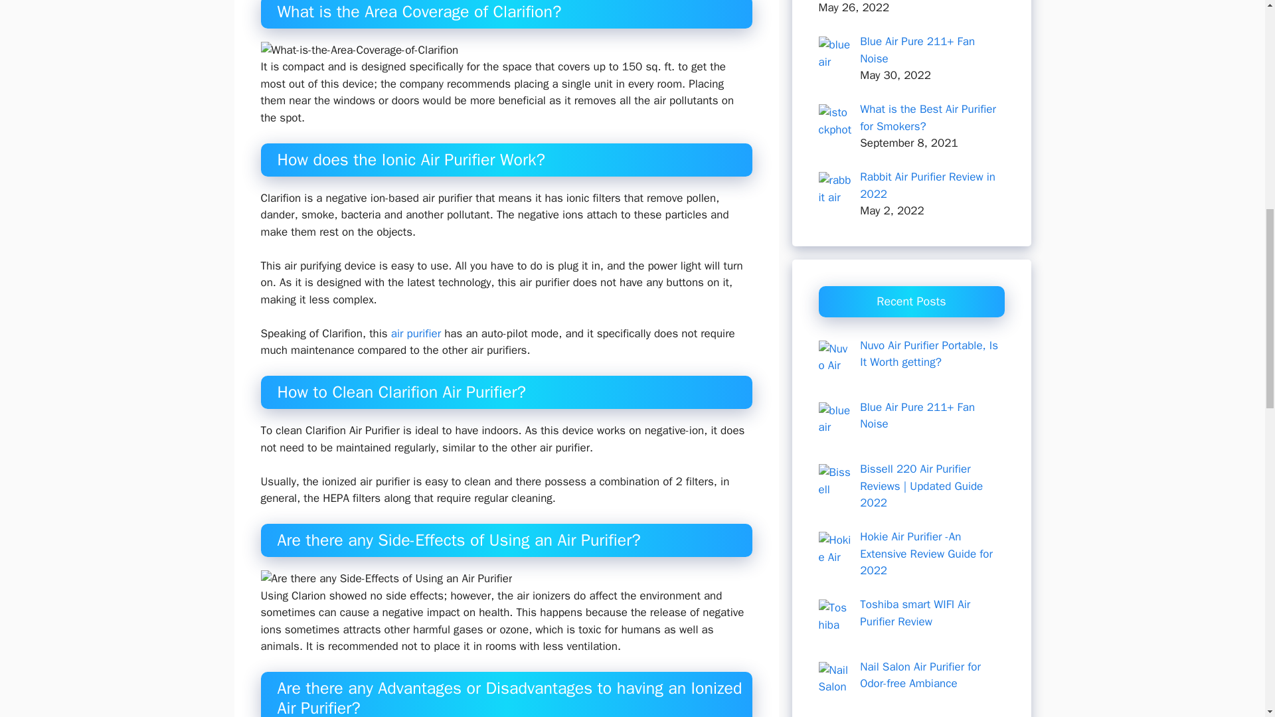 Image resolution: width=1275 pixels, height=717 pixels. What do you see at coordinates (927, 118) in the screenshot?
I see `What is the Best Air Purifier for Smokers?` at bounding box center [927, 118].